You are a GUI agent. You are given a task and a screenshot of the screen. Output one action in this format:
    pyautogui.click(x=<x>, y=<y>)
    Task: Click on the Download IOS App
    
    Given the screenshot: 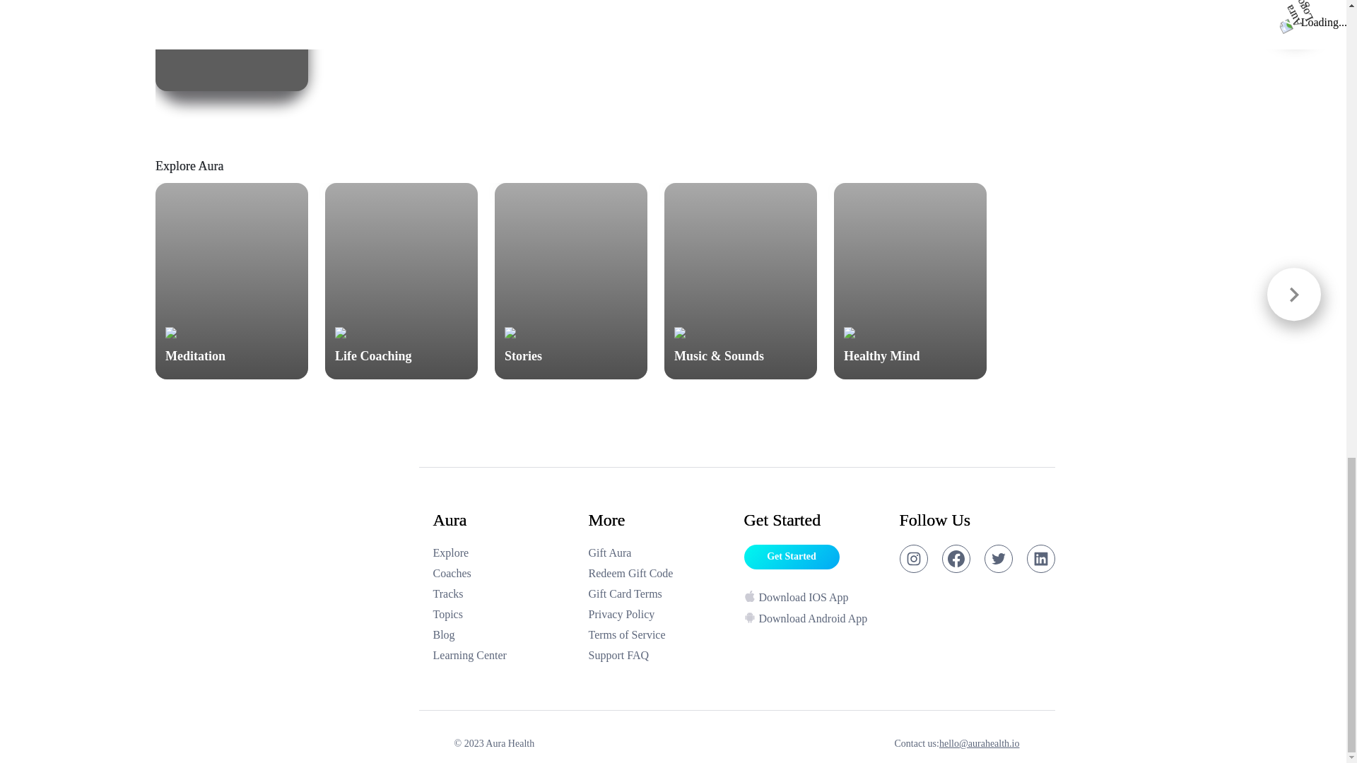 What is the action you would take?
    pyautogui.click(x=503, y=655)
    